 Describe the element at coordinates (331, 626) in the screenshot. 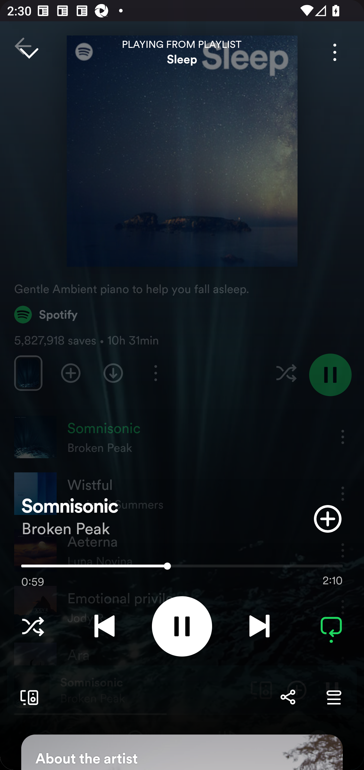

I see `Repeat` at that location.